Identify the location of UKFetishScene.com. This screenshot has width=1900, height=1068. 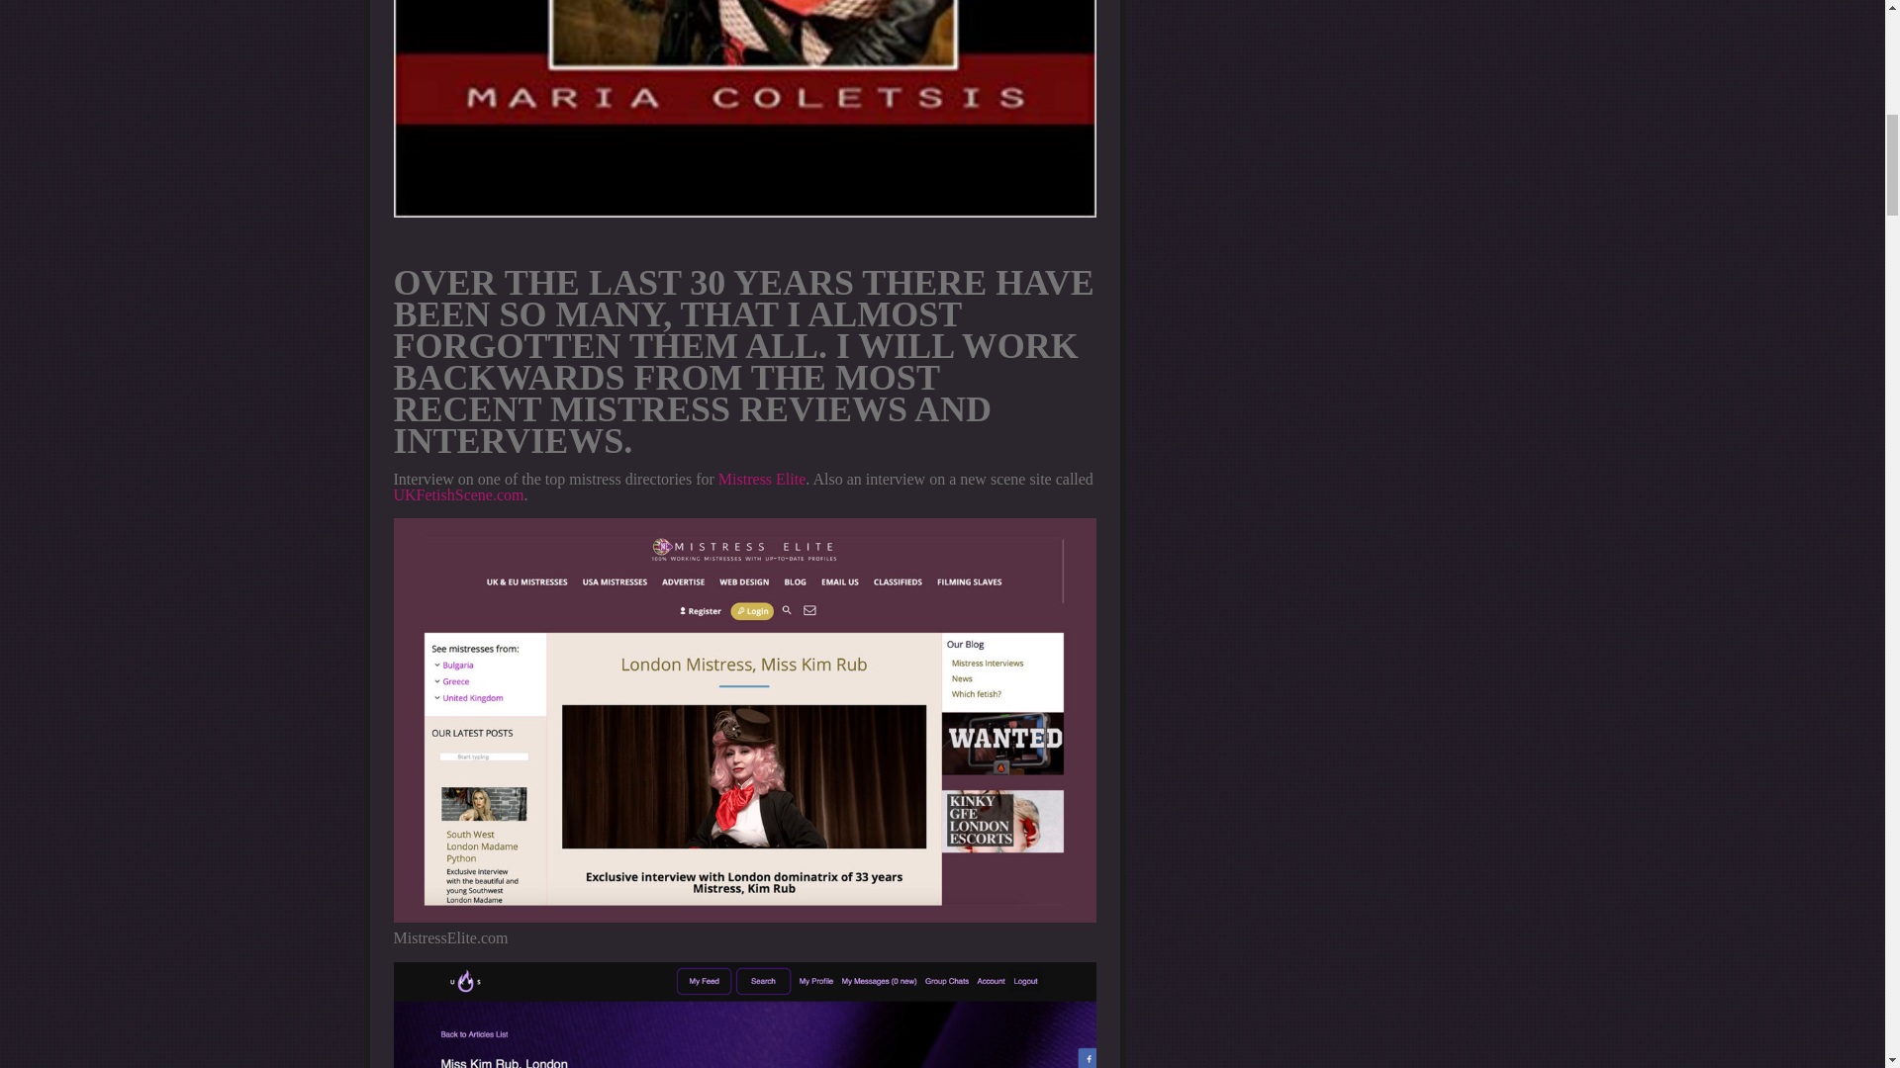
(458, 494).